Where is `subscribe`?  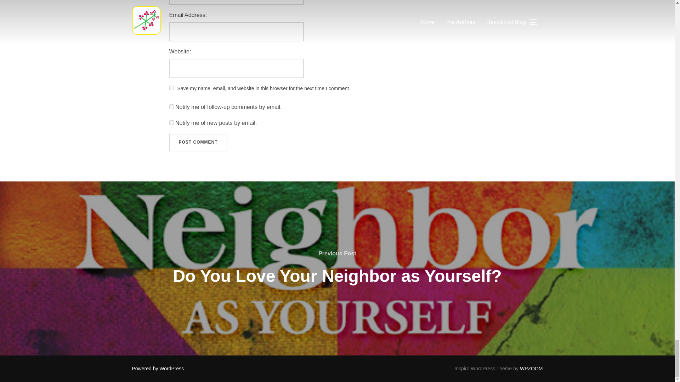 subscribe is located at coordinates (171, 122).